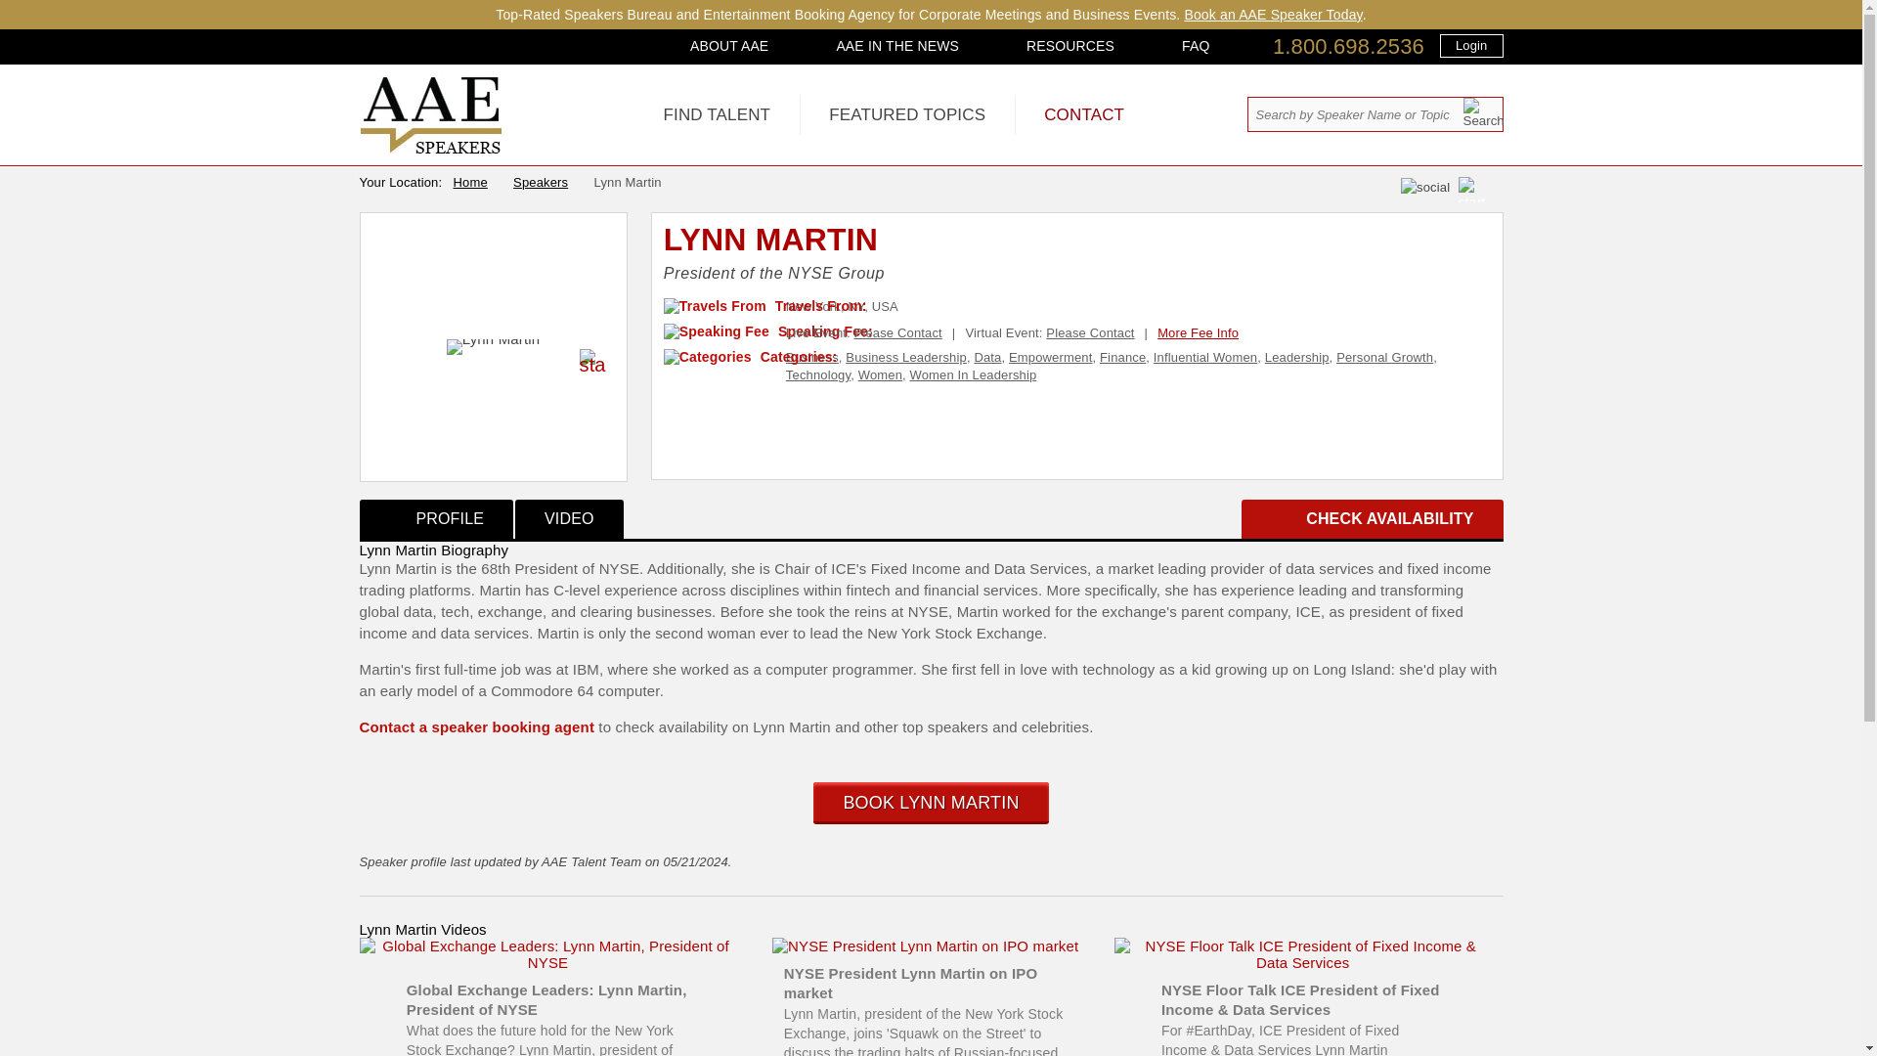 The image size is (1877, 1056). What do you see at coordinates (1470, 45) in the screenshot?
I see `Login` at bounding box center [1470, 45].